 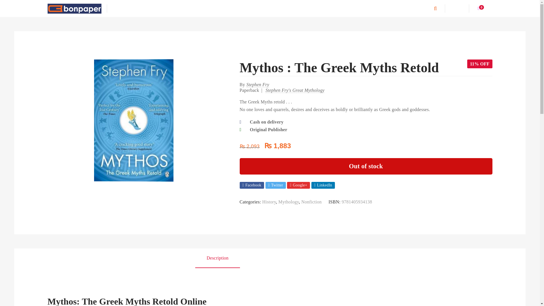 What do you see at coordinates (295, 90) in the screenshot?
I see `Stephen Fry's Great Mythology` at bounding box center [295, 90].